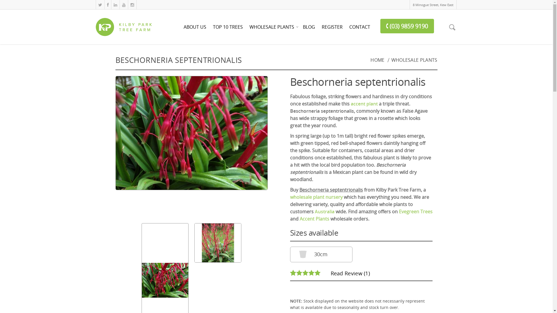 The height and width of the screenshot is (313, 557). I want to click on accent plant, so click(364, 104).